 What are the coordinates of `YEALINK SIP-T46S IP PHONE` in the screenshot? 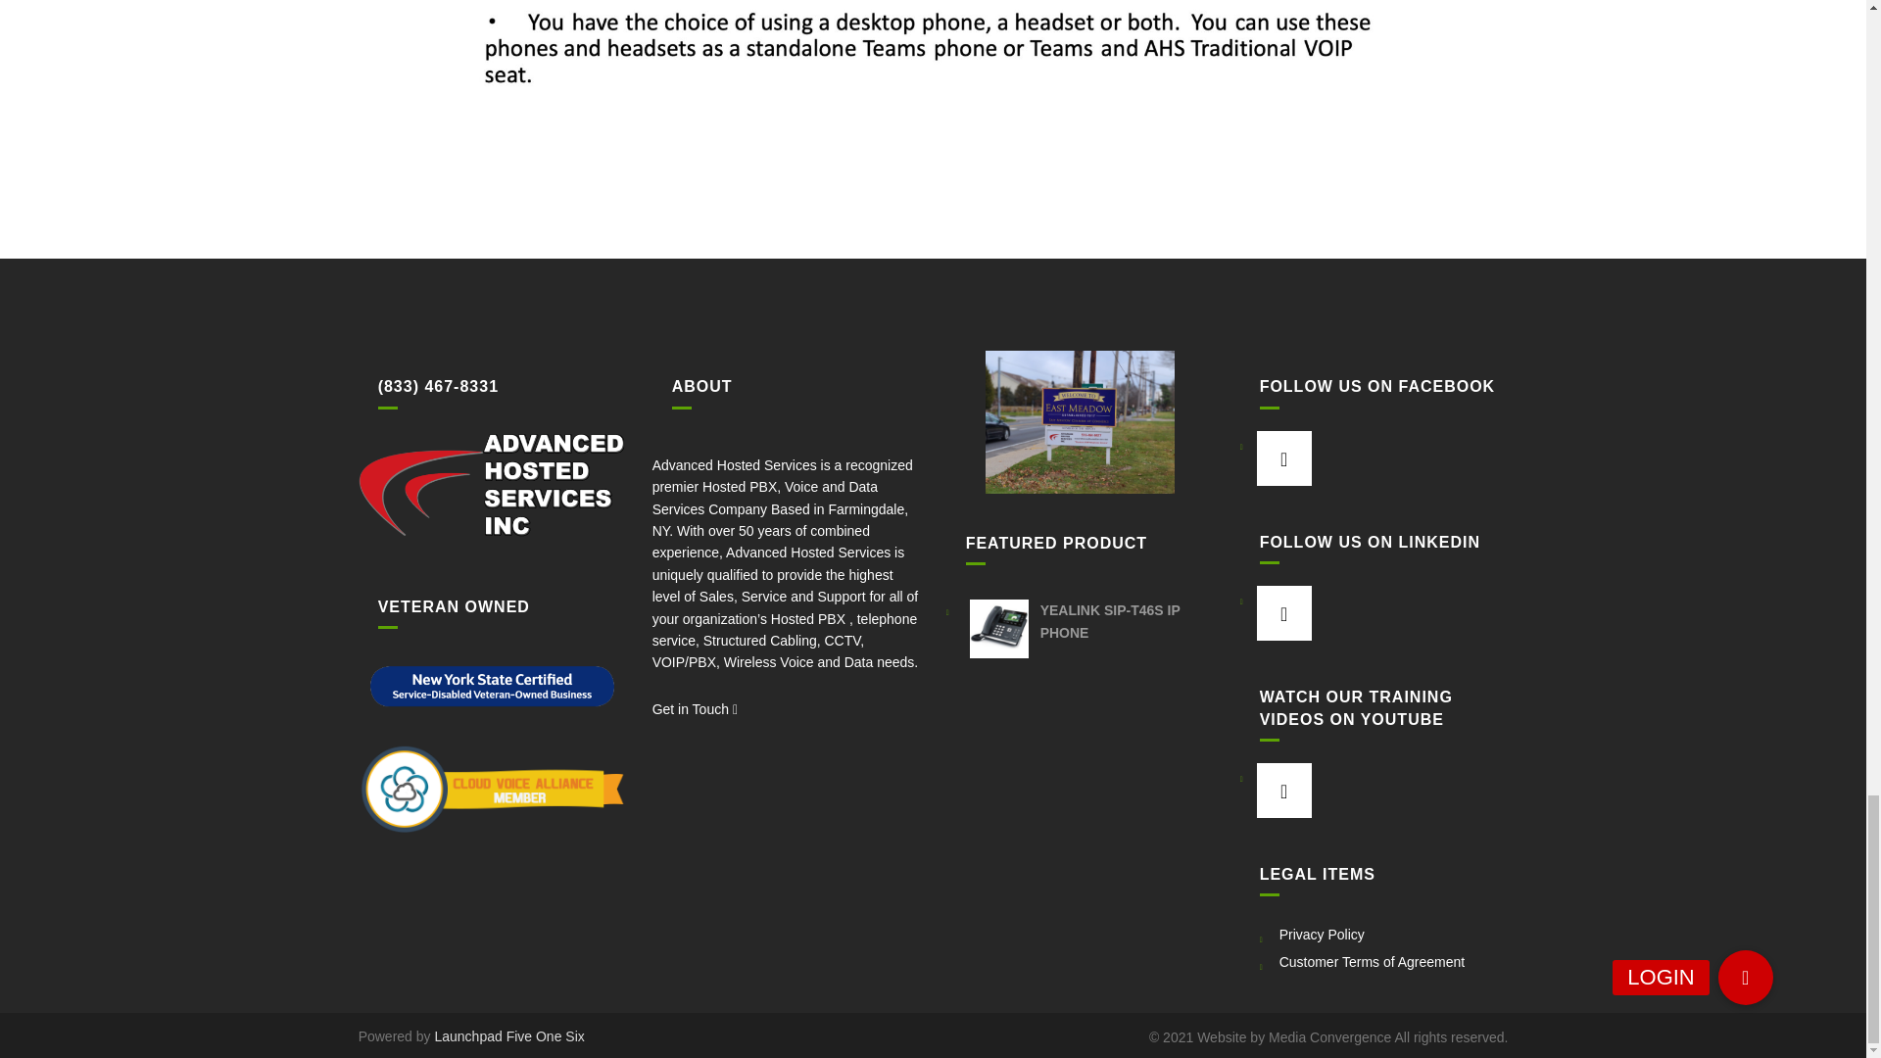 It's located at (1080, 621).